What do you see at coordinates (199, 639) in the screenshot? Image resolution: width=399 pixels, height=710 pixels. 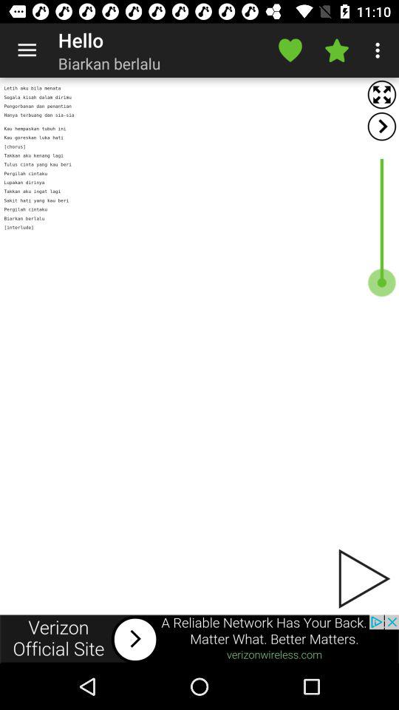 I see `advertisement` at bounding box center [199, 639].